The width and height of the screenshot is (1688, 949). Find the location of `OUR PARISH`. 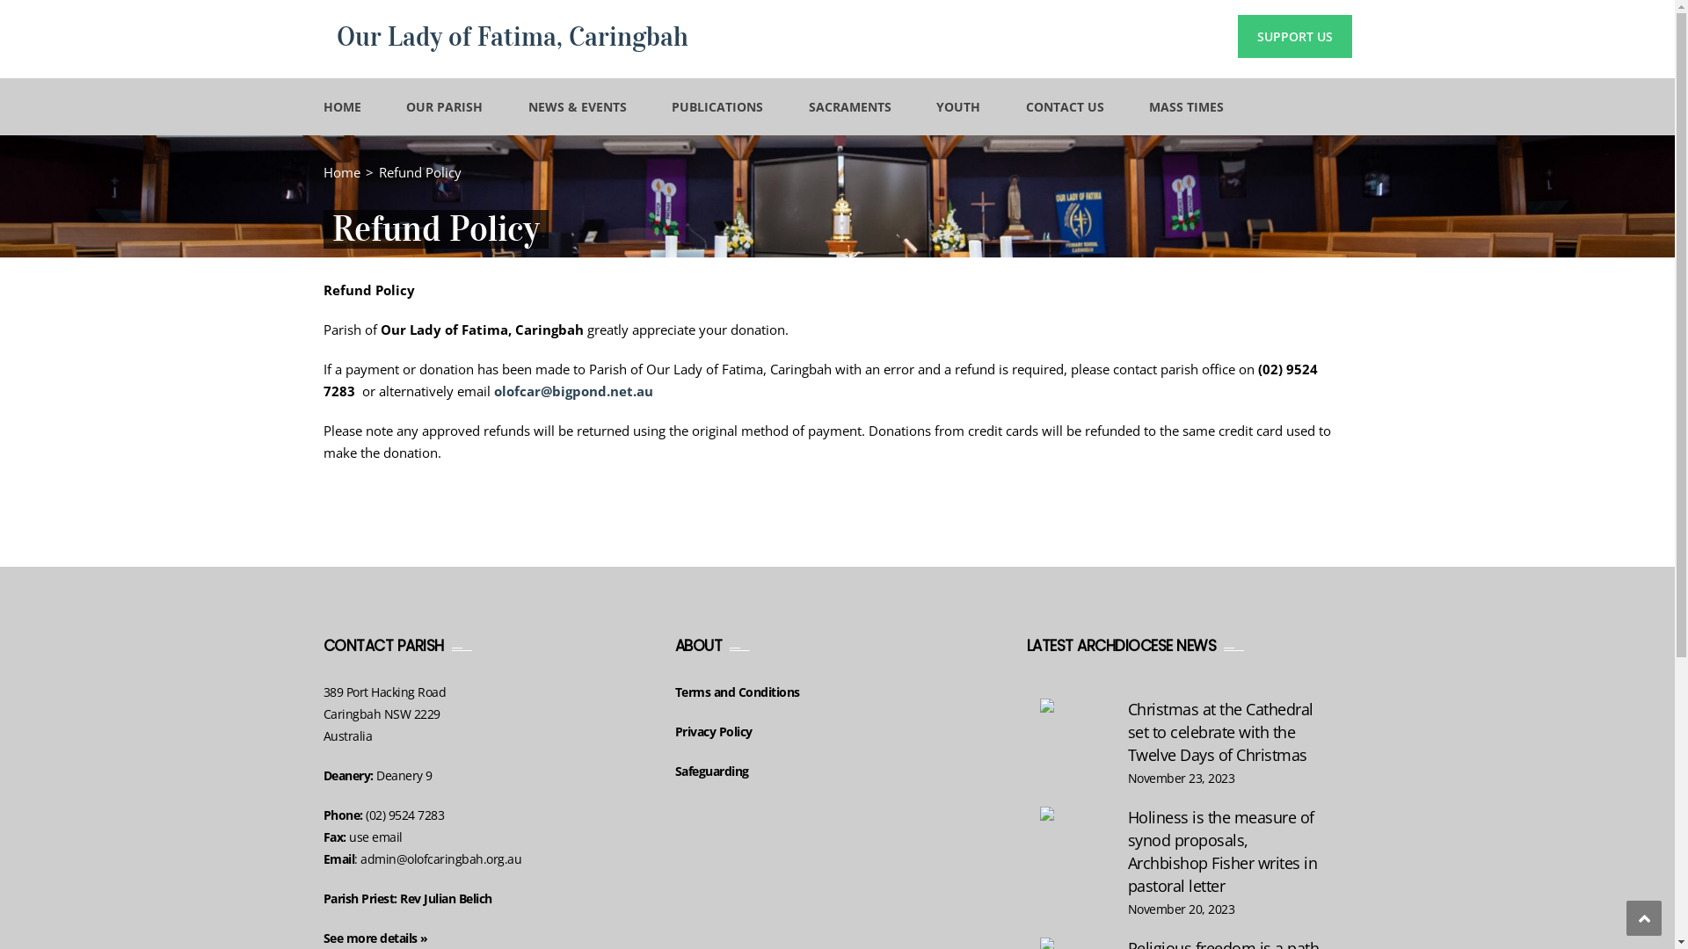

OUR PARISH is located at coordinates (445, 107).